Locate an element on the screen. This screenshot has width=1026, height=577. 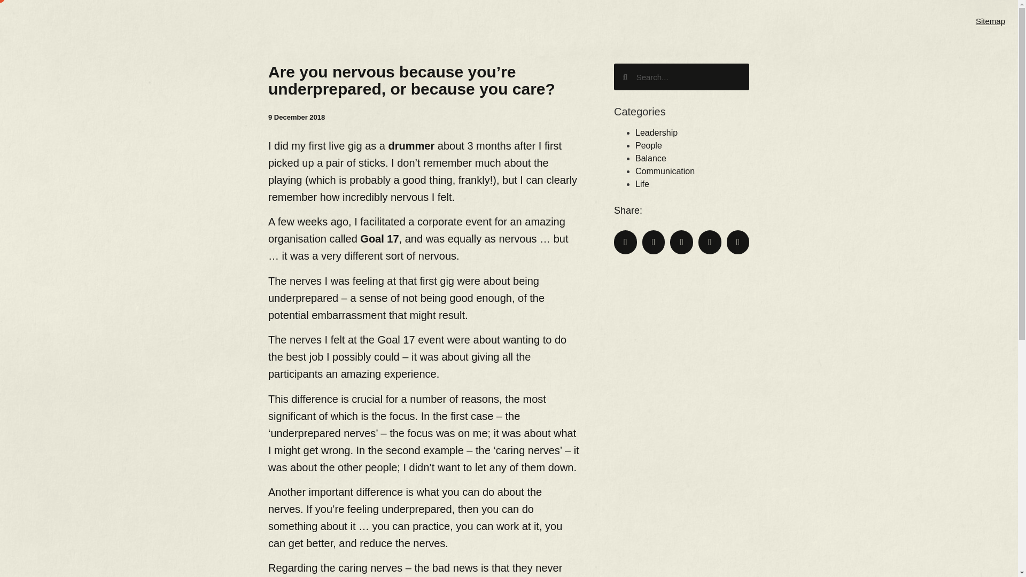
Goal 17 is located at coordinates (379, 238).